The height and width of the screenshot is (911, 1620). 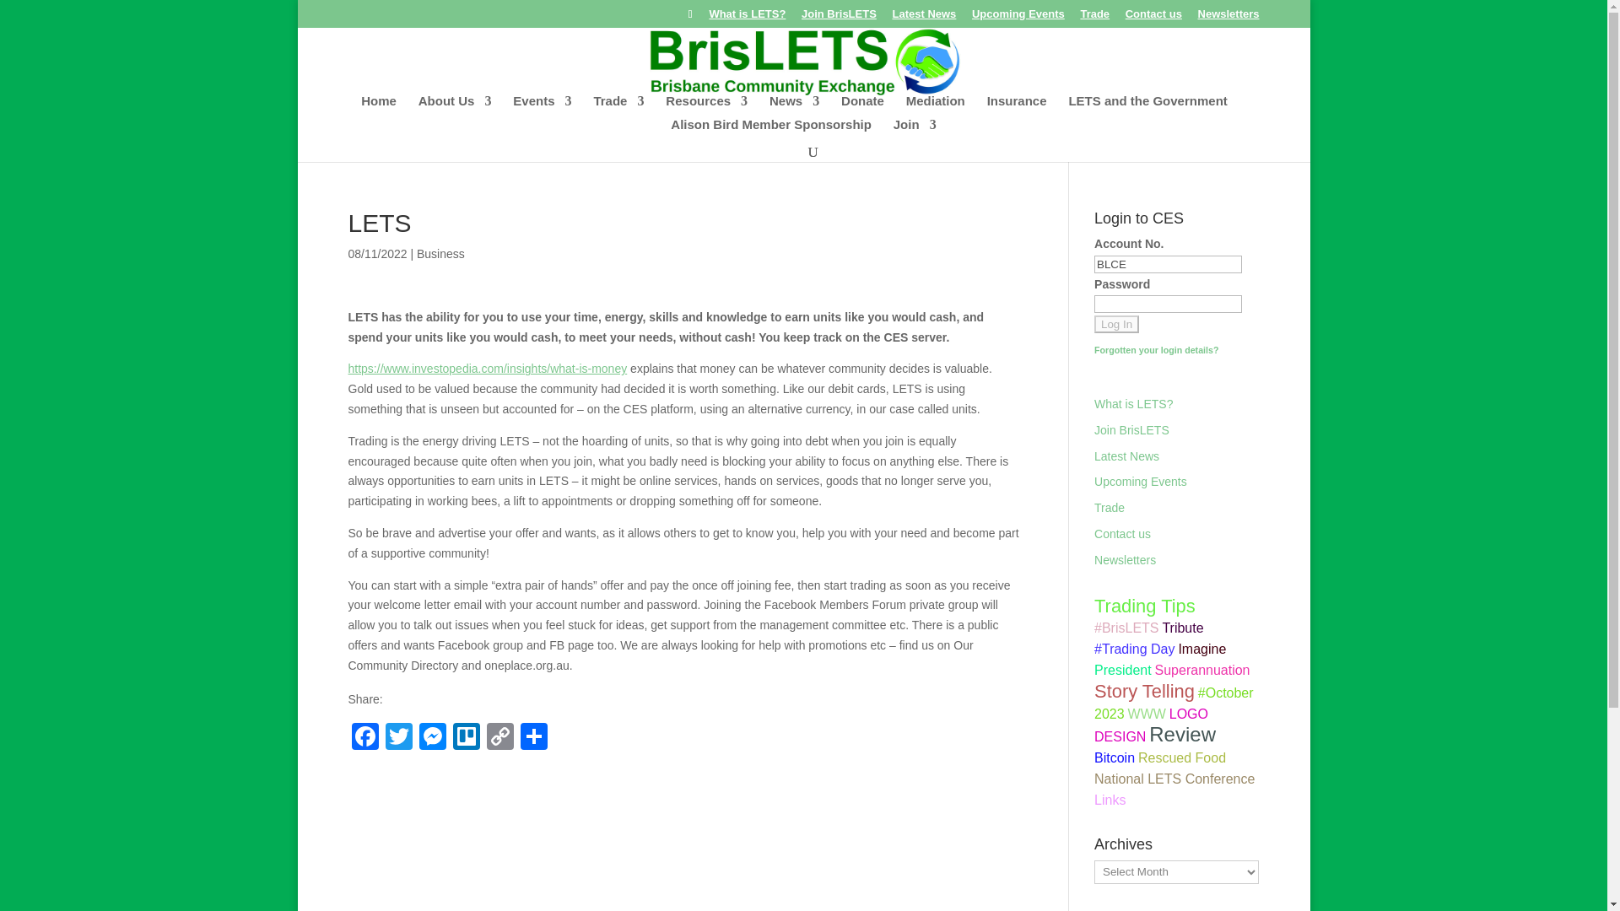 I want to click on News, so click(x=795, y=107).